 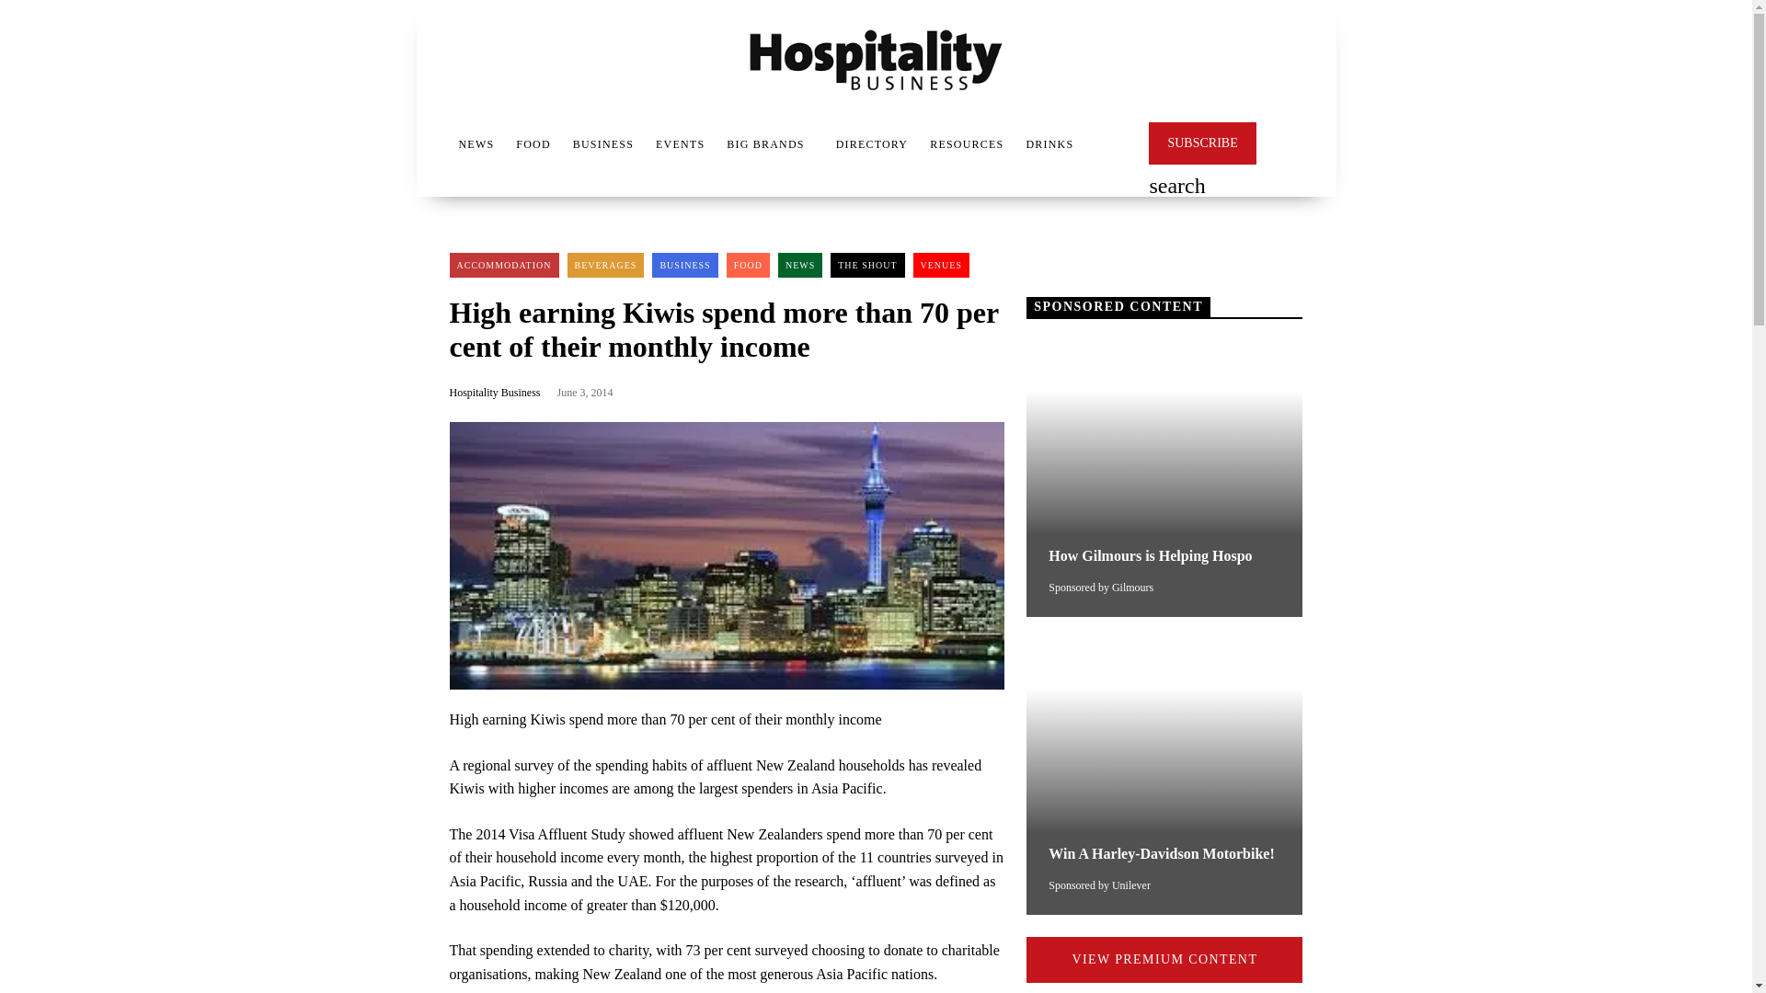 What do you see at coordinates (1202, 143) in the screenshot?
I see `SUBSCRIBE` at bounding box center [1202, 143].